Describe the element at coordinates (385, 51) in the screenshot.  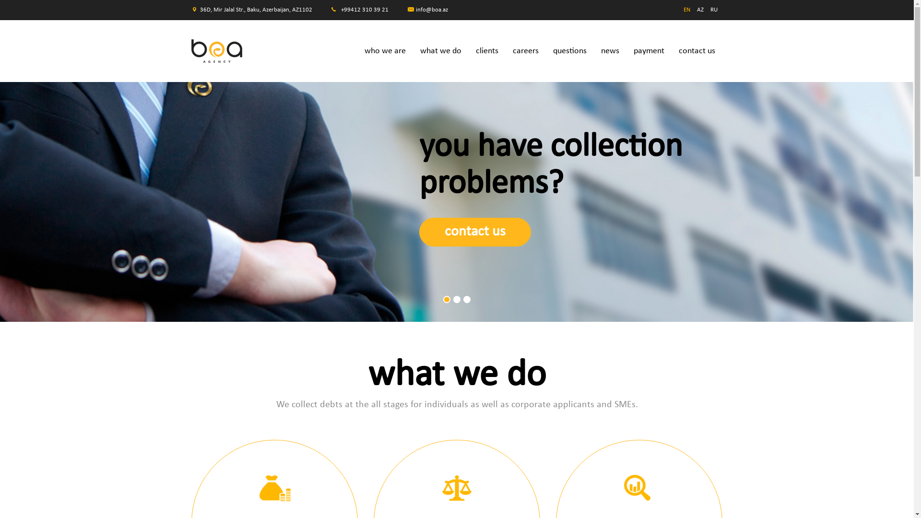
I see `who we are` at that location.